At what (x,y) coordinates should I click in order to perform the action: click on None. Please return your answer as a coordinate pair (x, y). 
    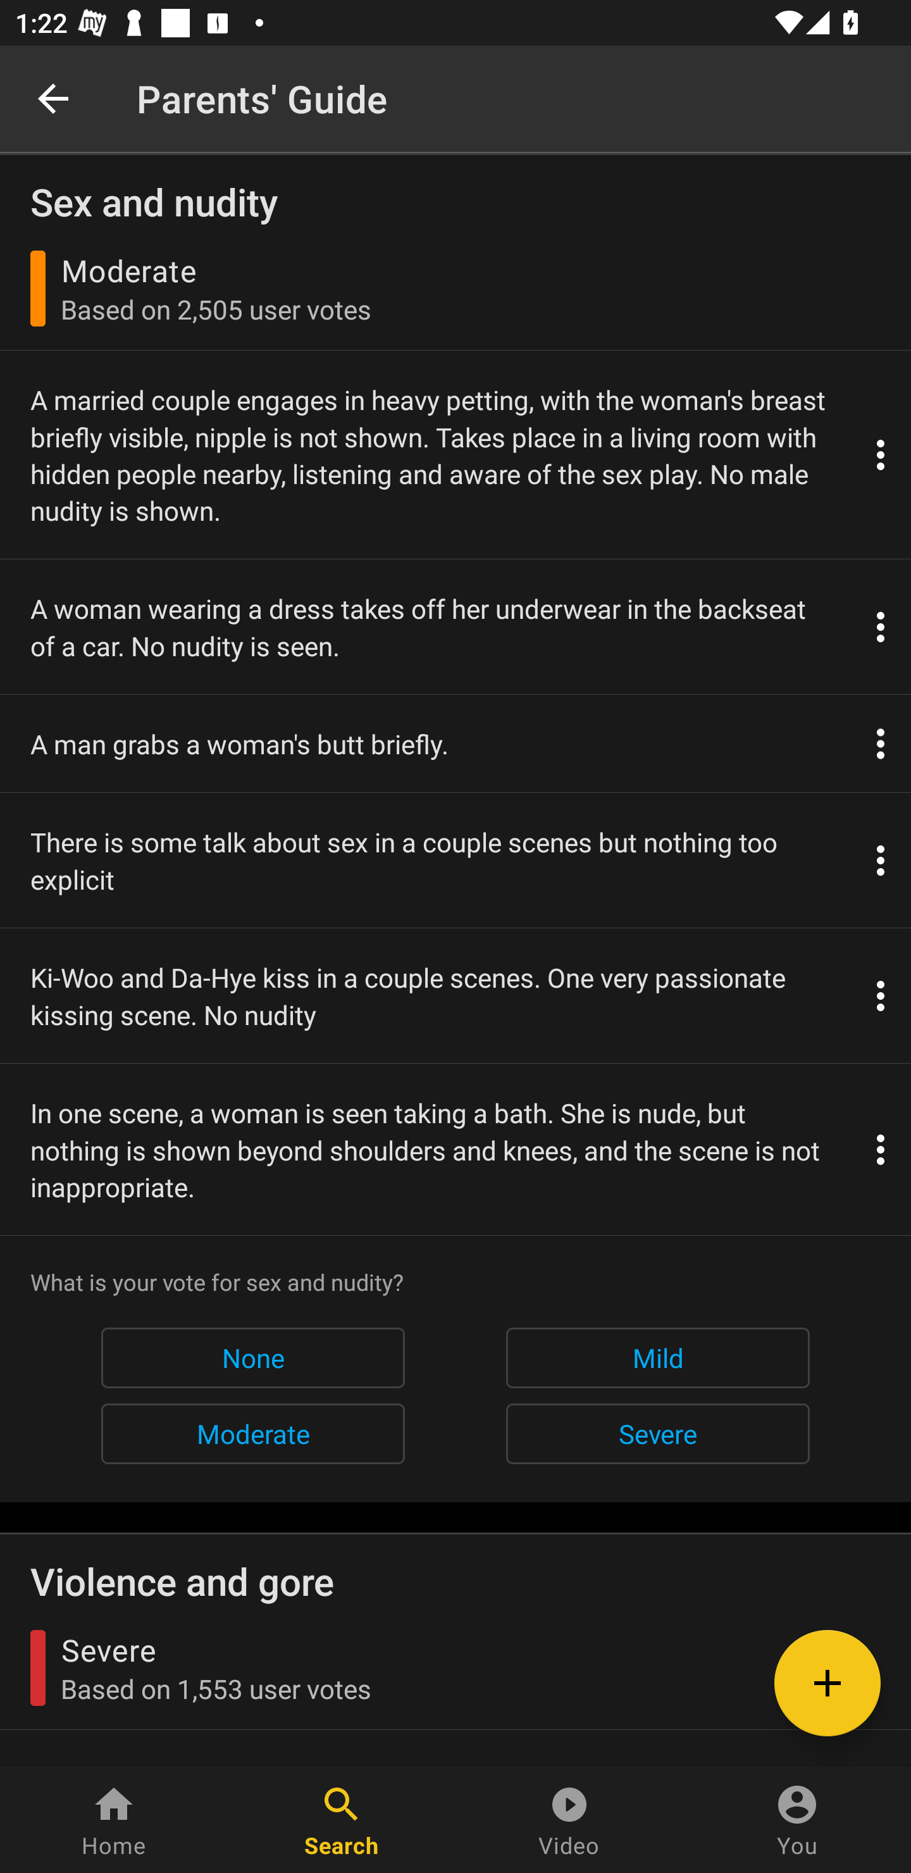
    Looking at the image, I should click on (252, 1358).